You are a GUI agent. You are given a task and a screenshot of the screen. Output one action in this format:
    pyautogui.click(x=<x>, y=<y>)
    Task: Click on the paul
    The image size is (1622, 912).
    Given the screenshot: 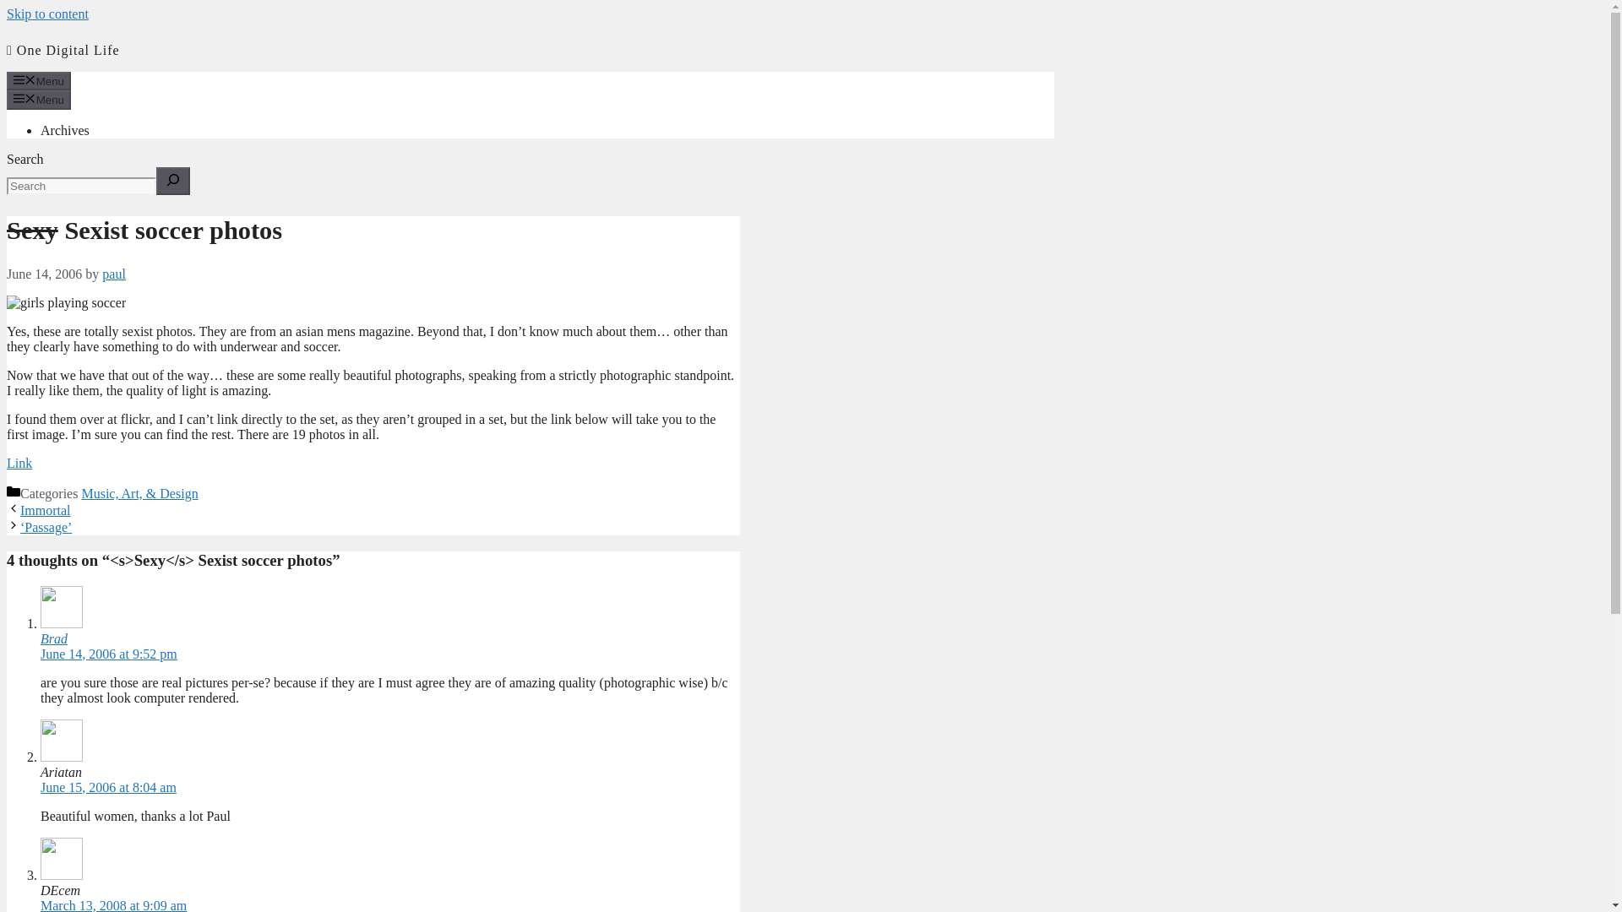 What is the action you would take?
    pyautogui.click(x=113, y=274)
    